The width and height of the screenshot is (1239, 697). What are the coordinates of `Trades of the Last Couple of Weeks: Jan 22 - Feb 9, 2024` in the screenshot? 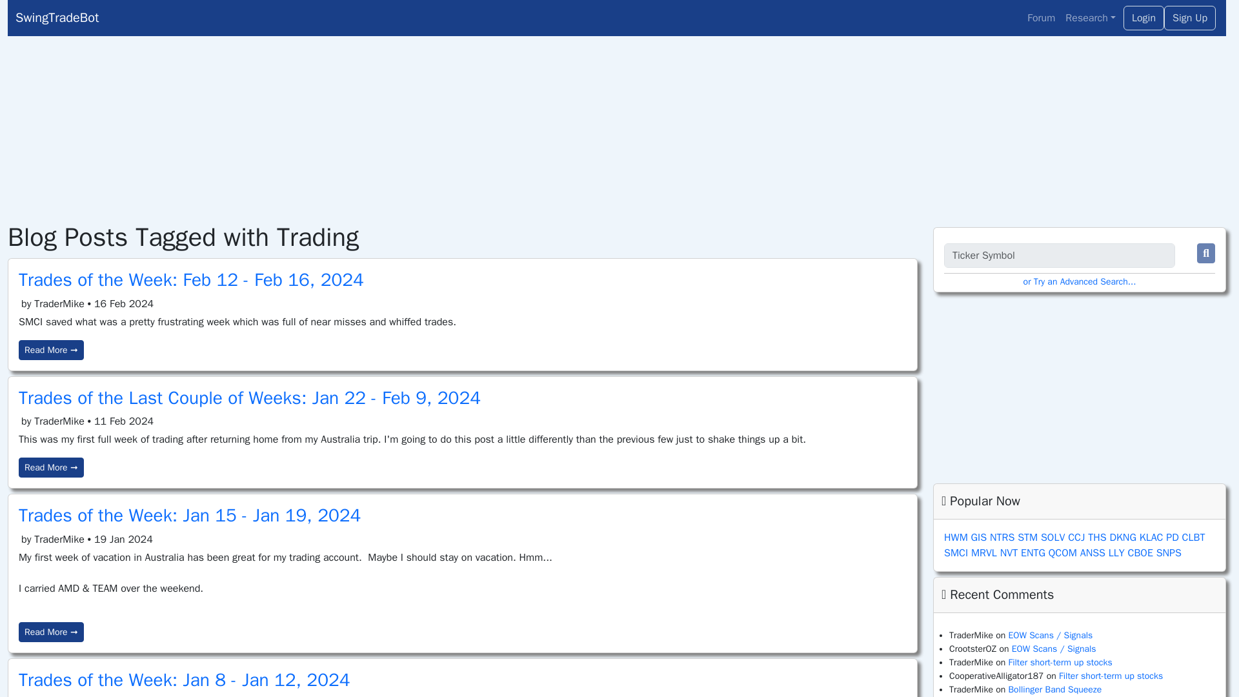 It's located at (249, 398).